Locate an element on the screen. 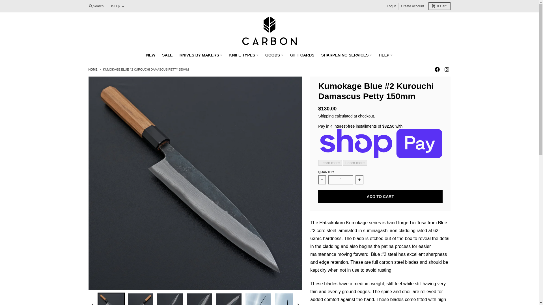 This screenshot has height=305, width=543. Facebook - Carbon Knife Co is located at coordinates (437, 69).